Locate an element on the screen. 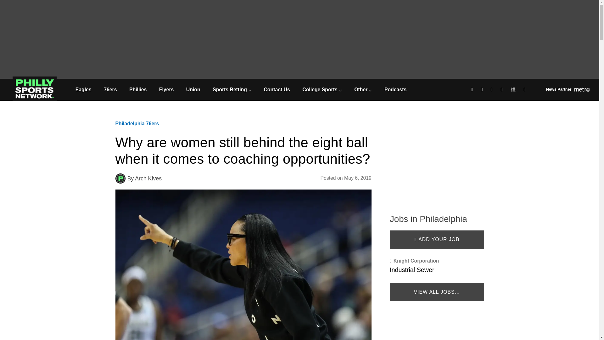 This screenshot has width=604, height=340. 76ers is located at coordinates (110, 89).